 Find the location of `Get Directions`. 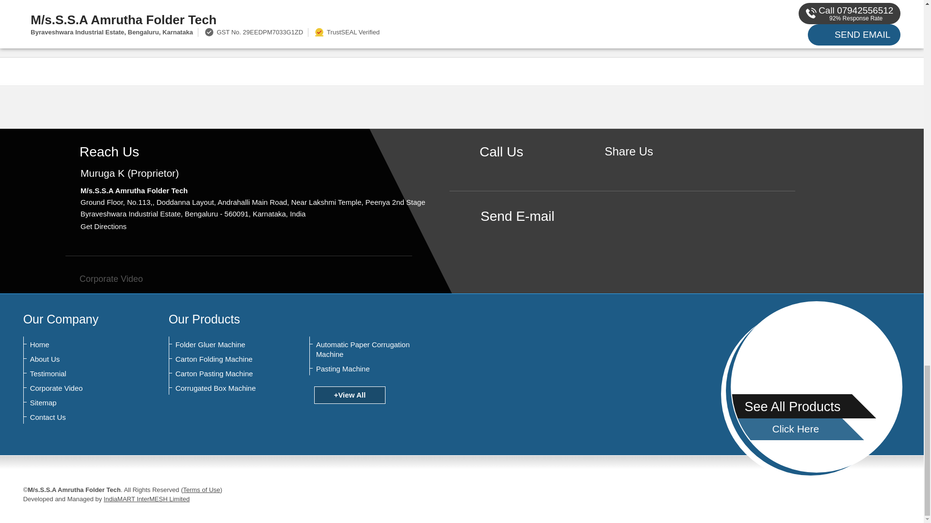

Get Directions is located at coordinates (103, 227).